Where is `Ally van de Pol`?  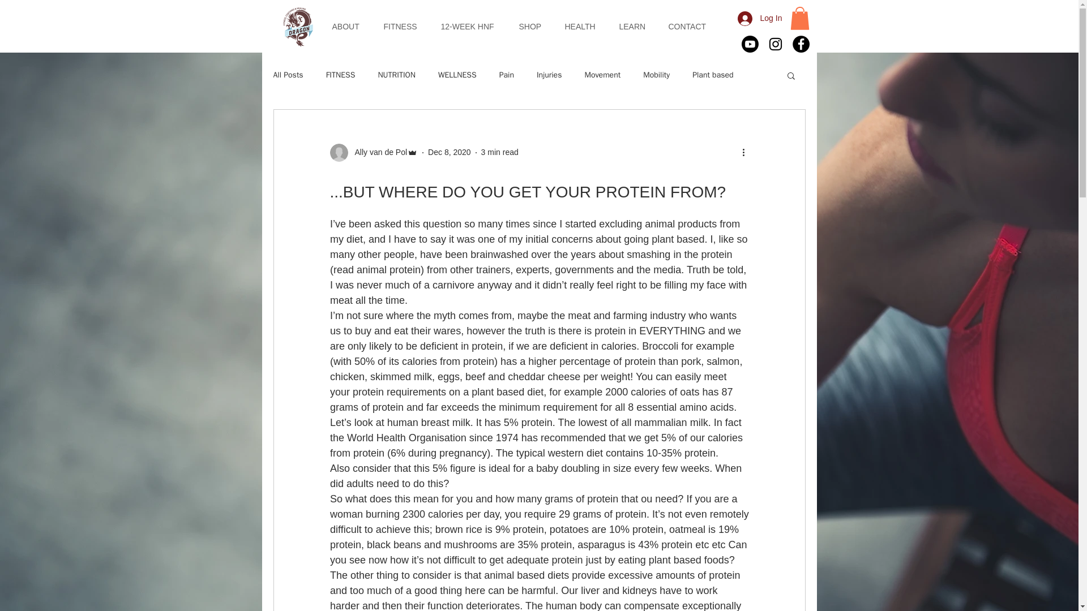
Ally van de Pol is located at coordinates (377, 152).